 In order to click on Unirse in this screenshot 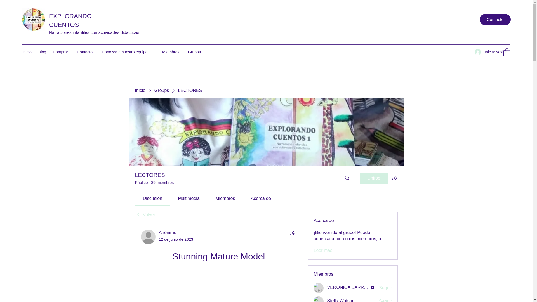, I will do `click(374, 178)`.